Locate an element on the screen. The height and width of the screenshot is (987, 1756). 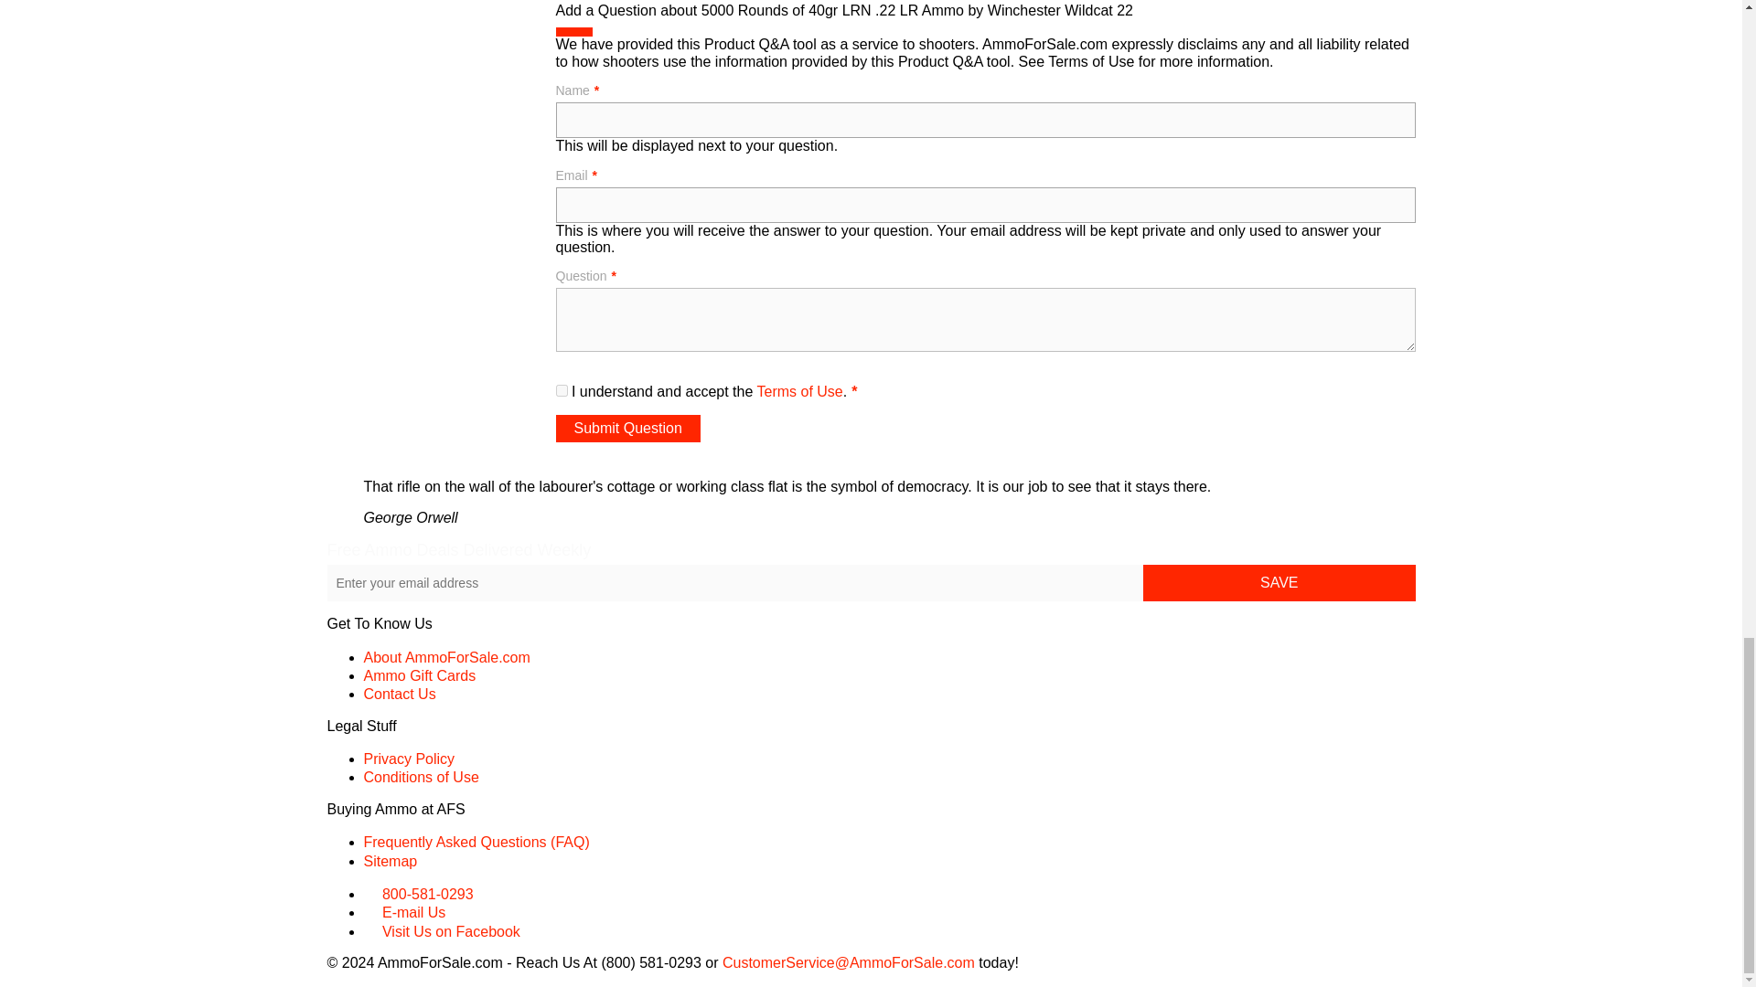
Save is located at coordinates (1279, 582).